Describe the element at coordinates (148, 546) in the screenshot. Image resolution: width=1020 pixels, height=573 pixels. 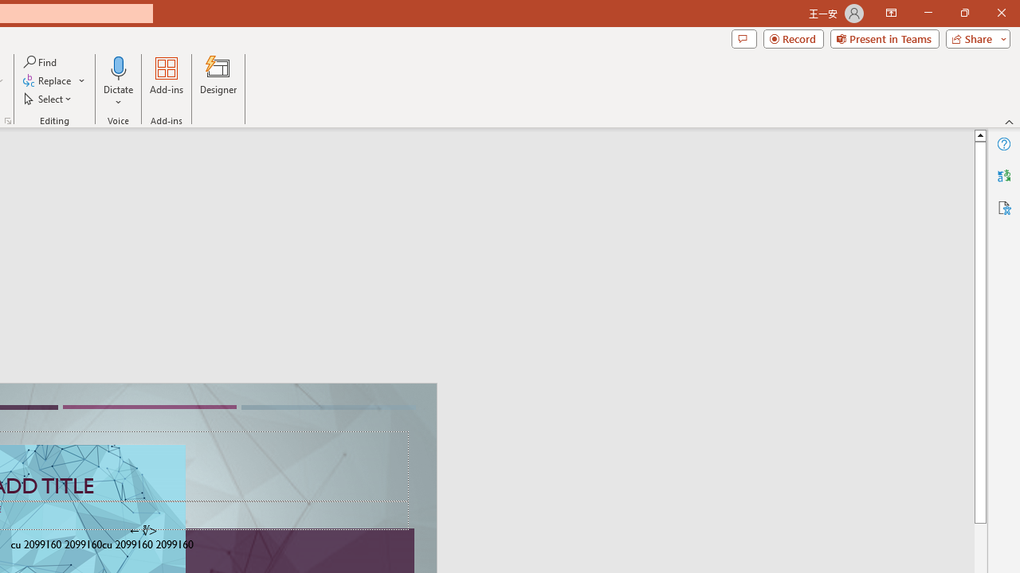
I see `TextBox 61` at that location.